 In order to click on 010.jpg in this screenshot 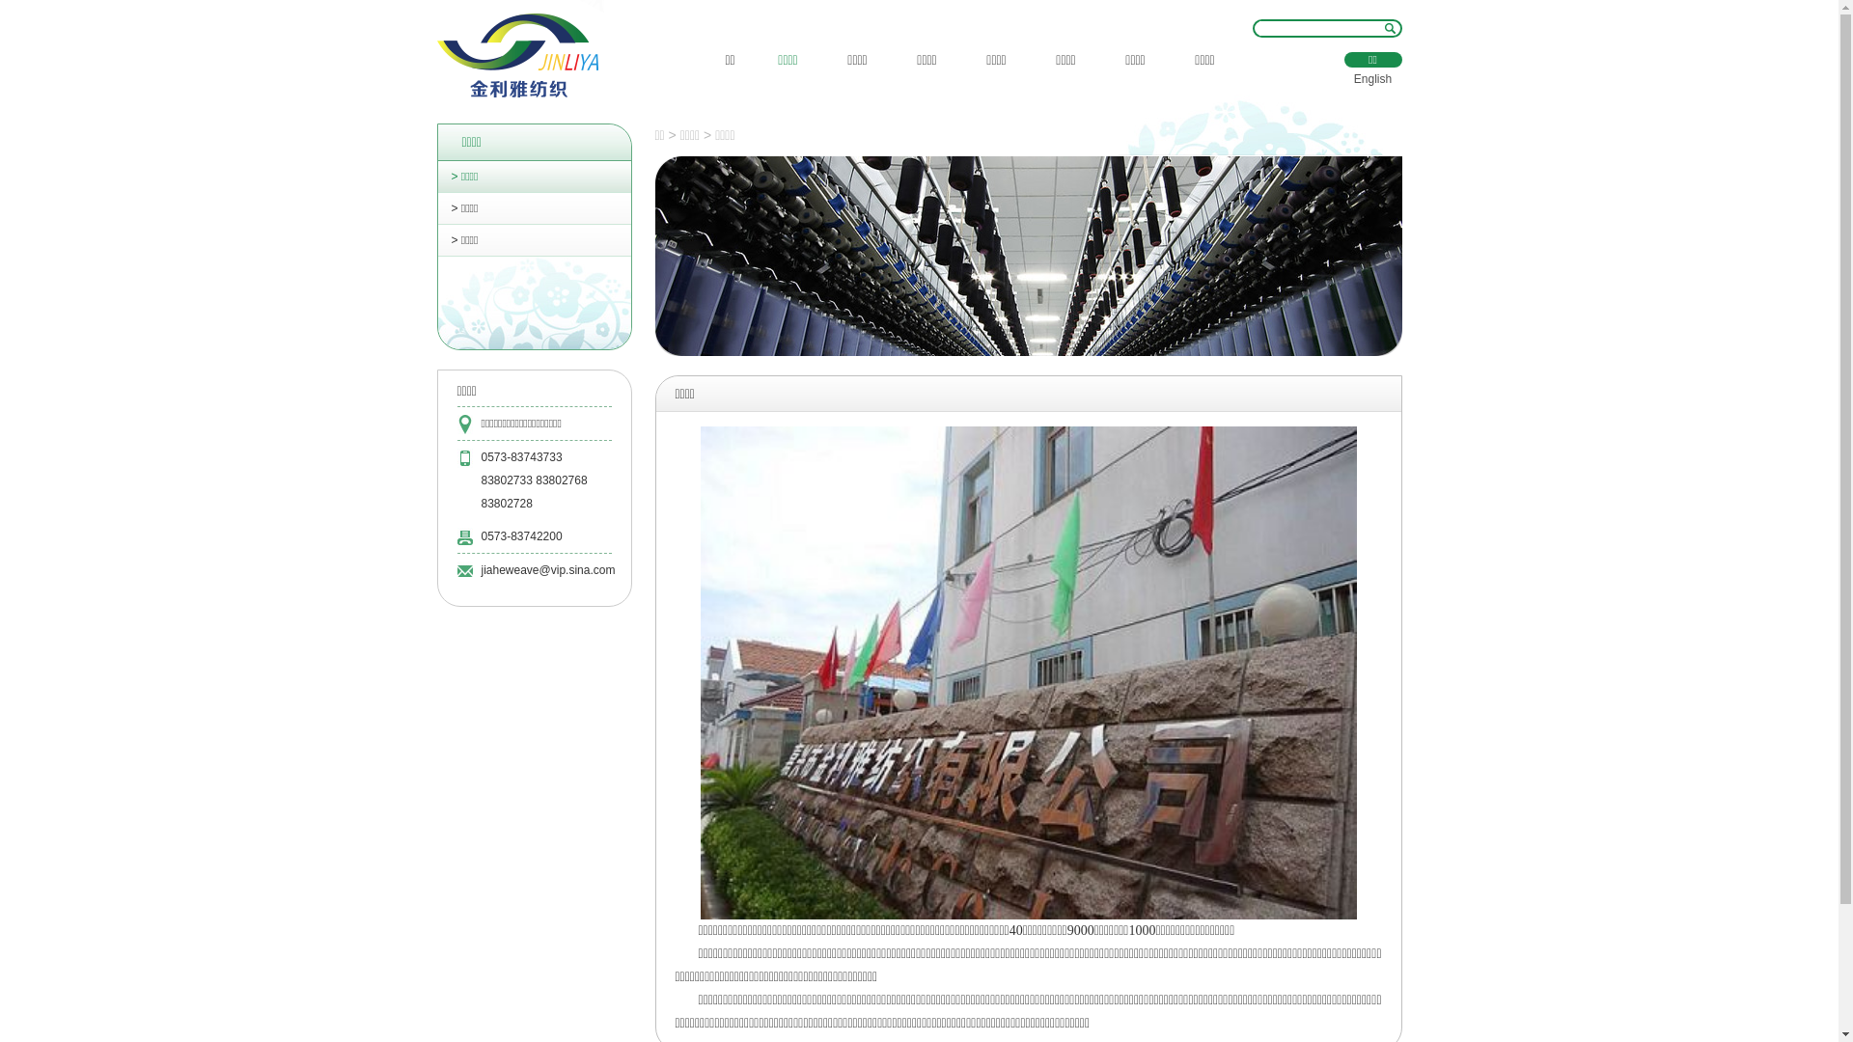, I will do `click(1029, 673)`.